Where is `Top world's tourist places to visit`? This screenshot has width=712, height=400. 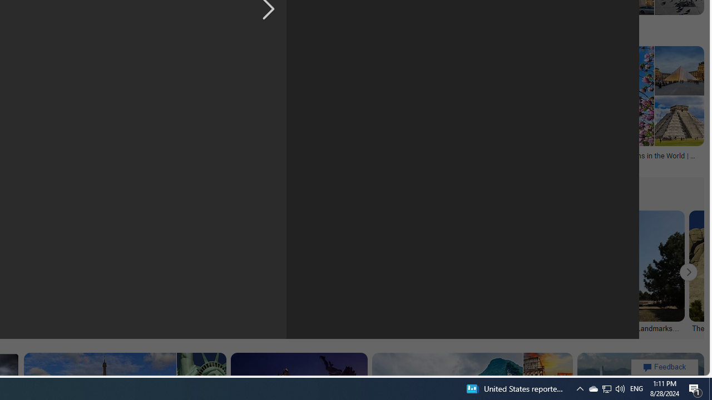 Top world's tourist places to visit is located at coordinates (105, 24).